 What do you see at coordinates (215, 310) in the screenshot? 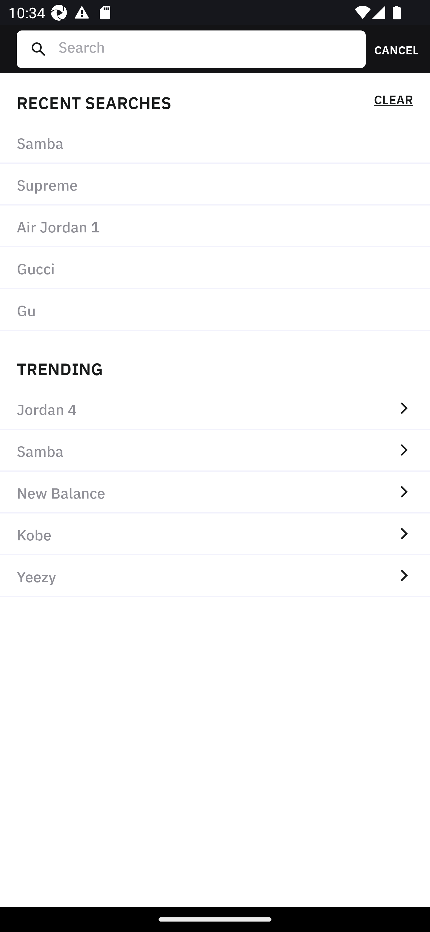
I see `Gu` at bounding box center [215, 310].